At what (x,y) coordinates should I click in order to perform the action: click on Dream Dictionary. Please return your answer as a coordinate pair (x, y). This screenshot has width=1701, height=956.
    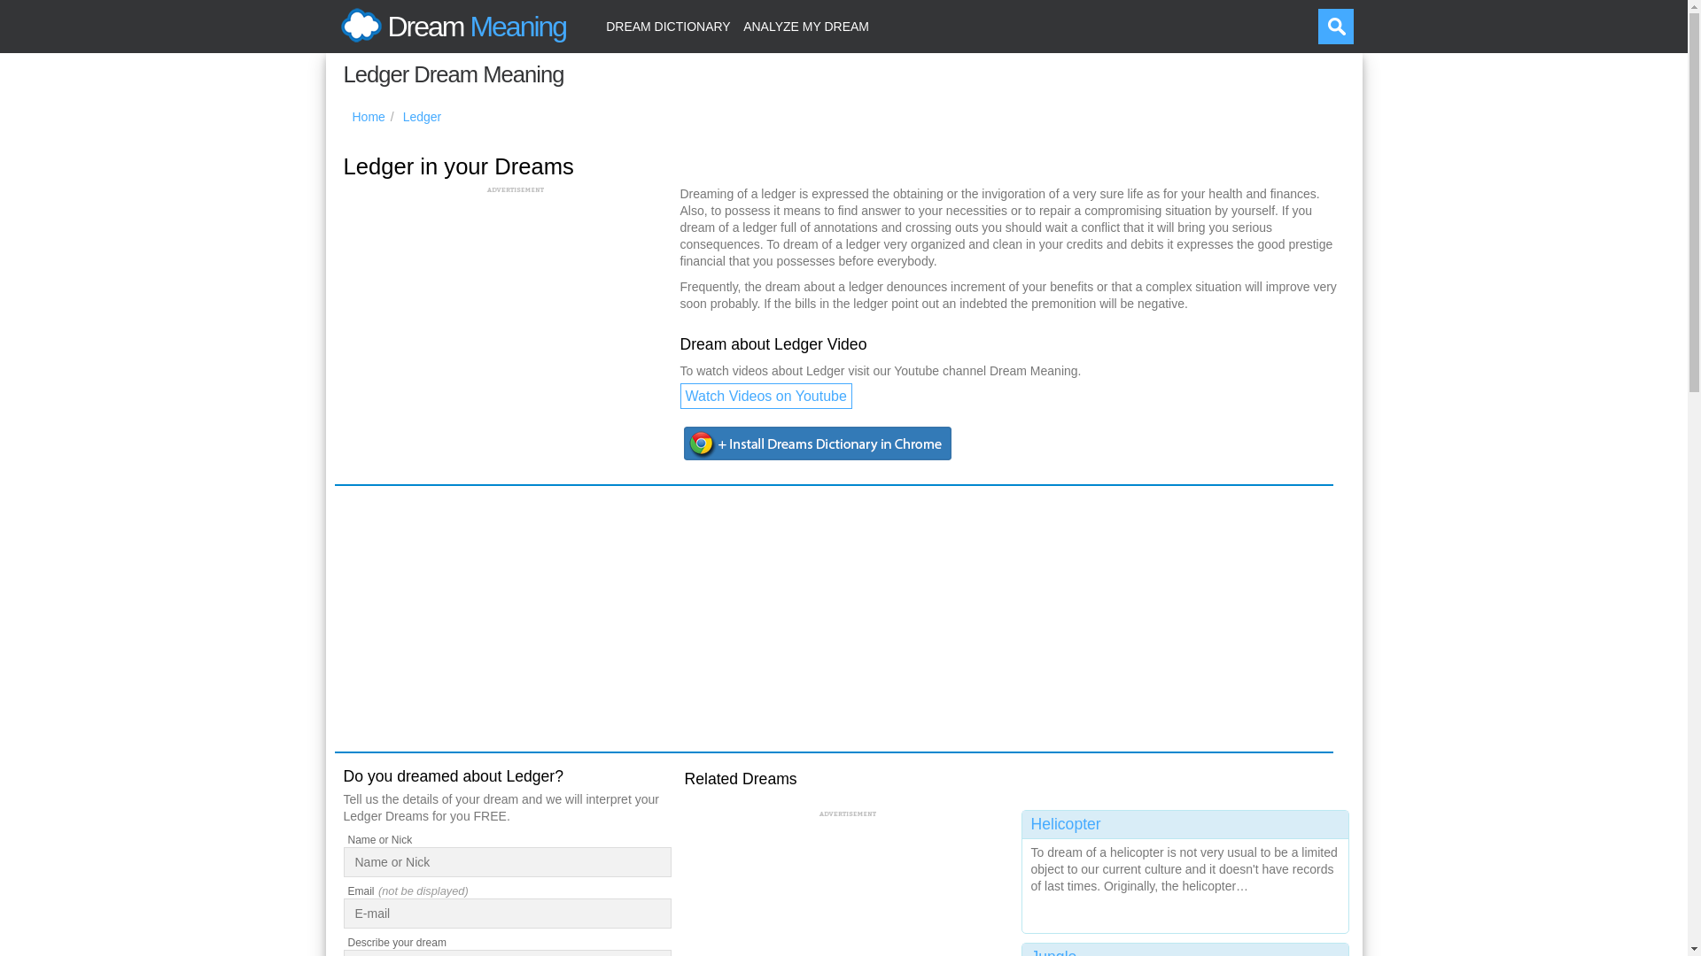
    Looking at the image, I should click on (668, 27).